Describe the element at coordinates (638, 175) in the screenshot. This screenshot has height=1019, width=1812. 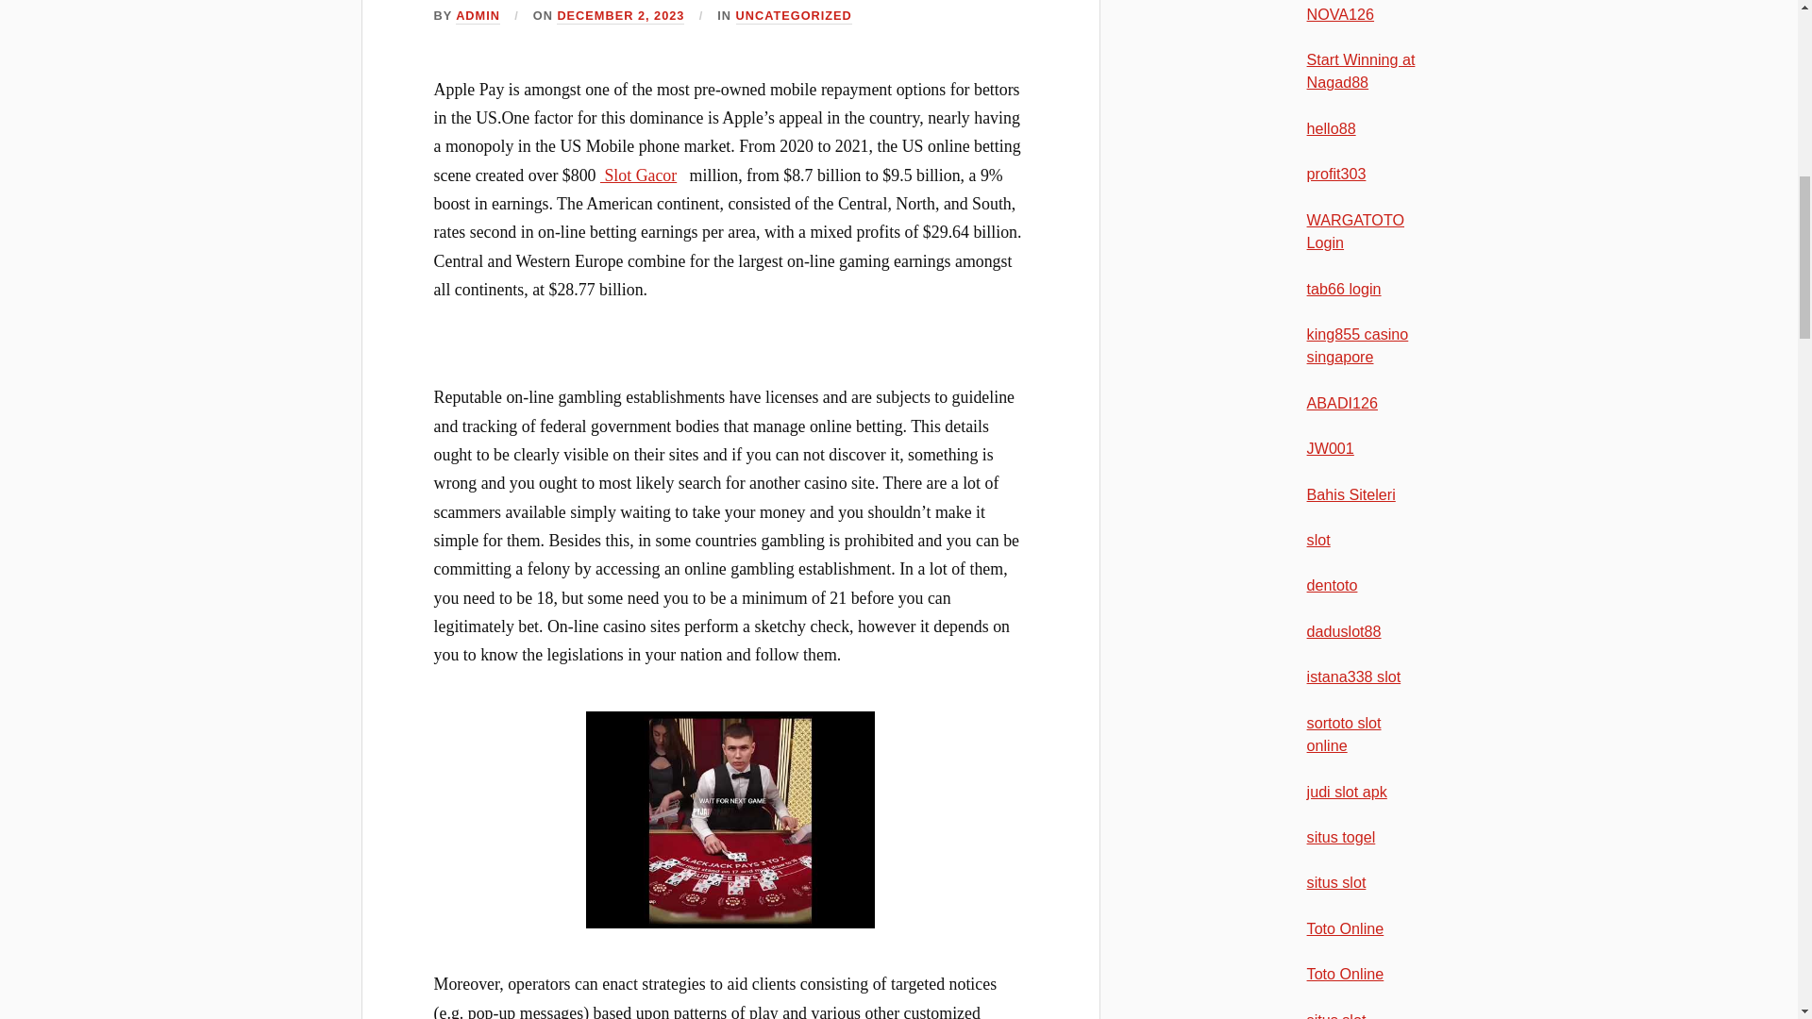
I see `Slot Gacor` at that location.